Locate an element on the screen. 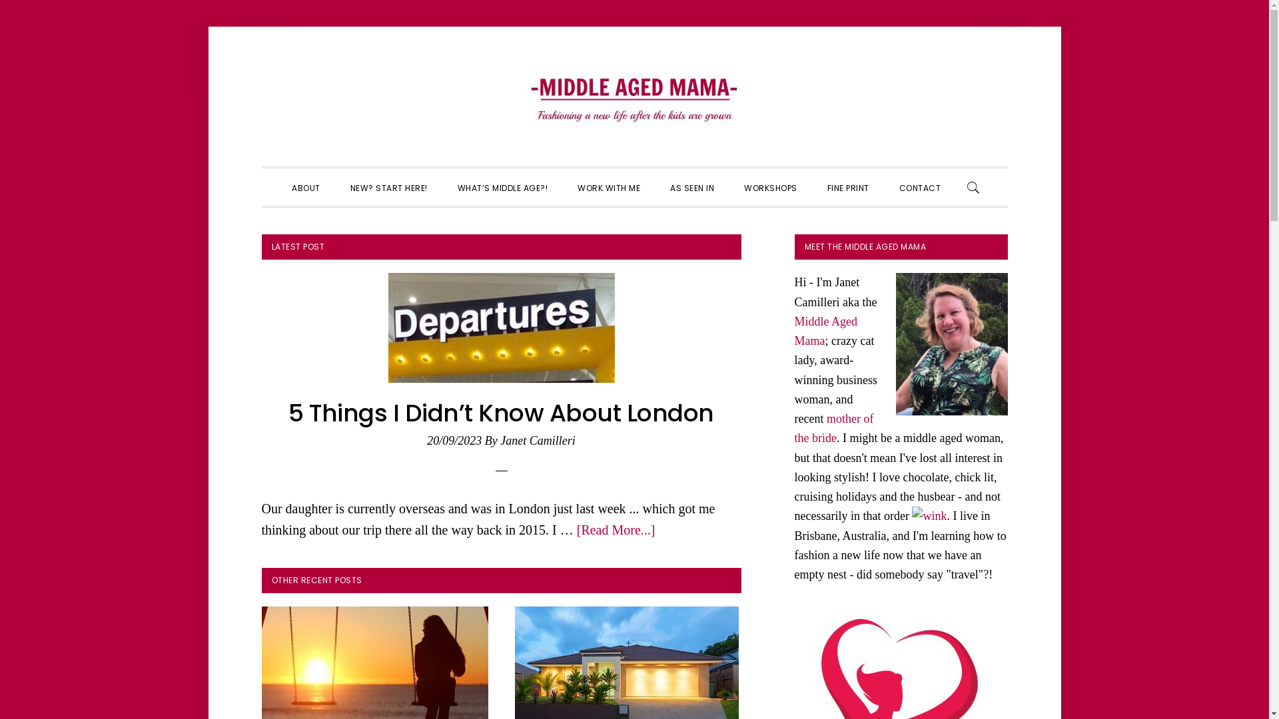 The width and height of the screenshot is (1279, 719). Middle Aged Mama is located at coordinates (826, 332).